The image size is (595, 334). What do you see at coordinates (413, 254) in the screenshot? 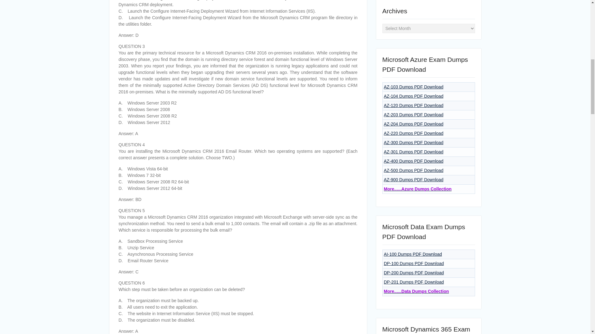
I see `AI-100 Dumps PDF Download` at bounding box center [413, 254].